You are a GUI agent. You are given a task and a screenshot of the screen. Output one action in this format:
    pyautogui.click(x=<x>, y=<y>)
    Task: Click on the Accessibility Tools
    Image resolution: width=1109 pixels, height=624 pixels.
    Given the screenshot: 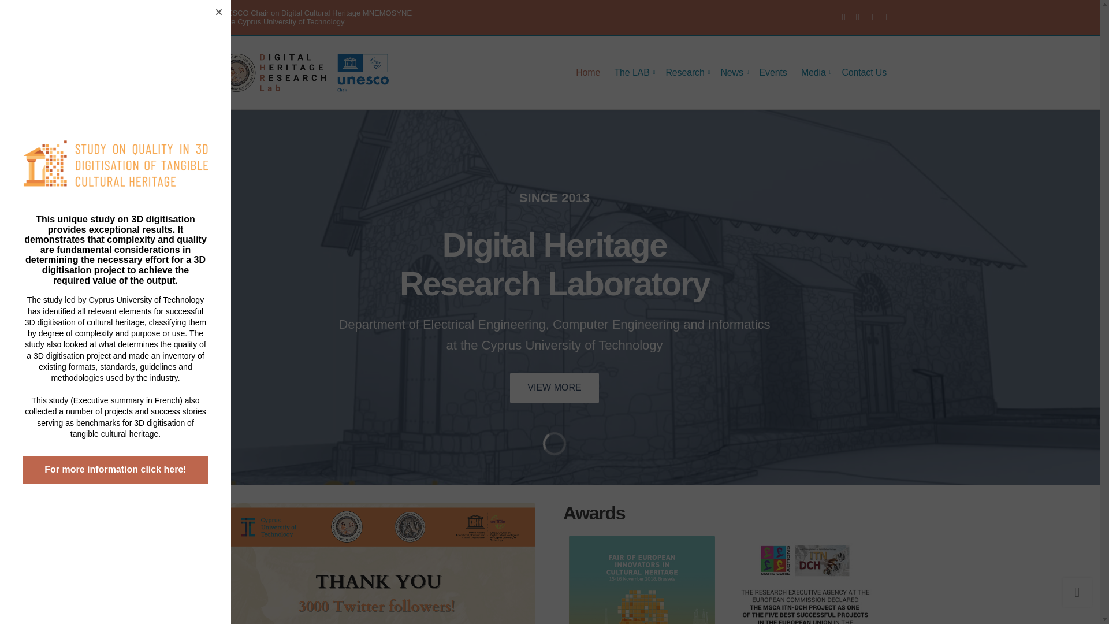 What is the action you would take?
    pyautogui.click(x=686, y=72)
    